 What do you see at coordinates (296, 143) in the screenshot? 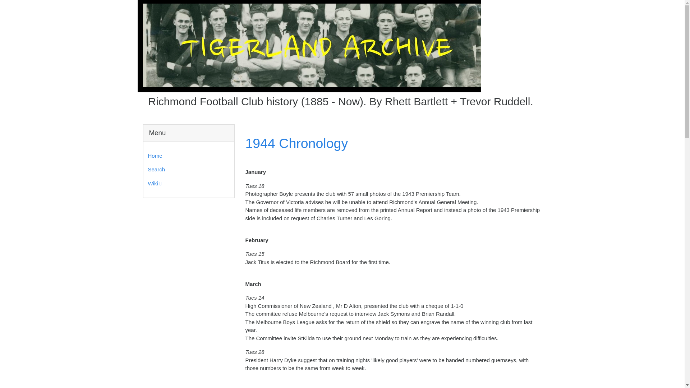
I see `refresh` at bounding box center [296, 143].